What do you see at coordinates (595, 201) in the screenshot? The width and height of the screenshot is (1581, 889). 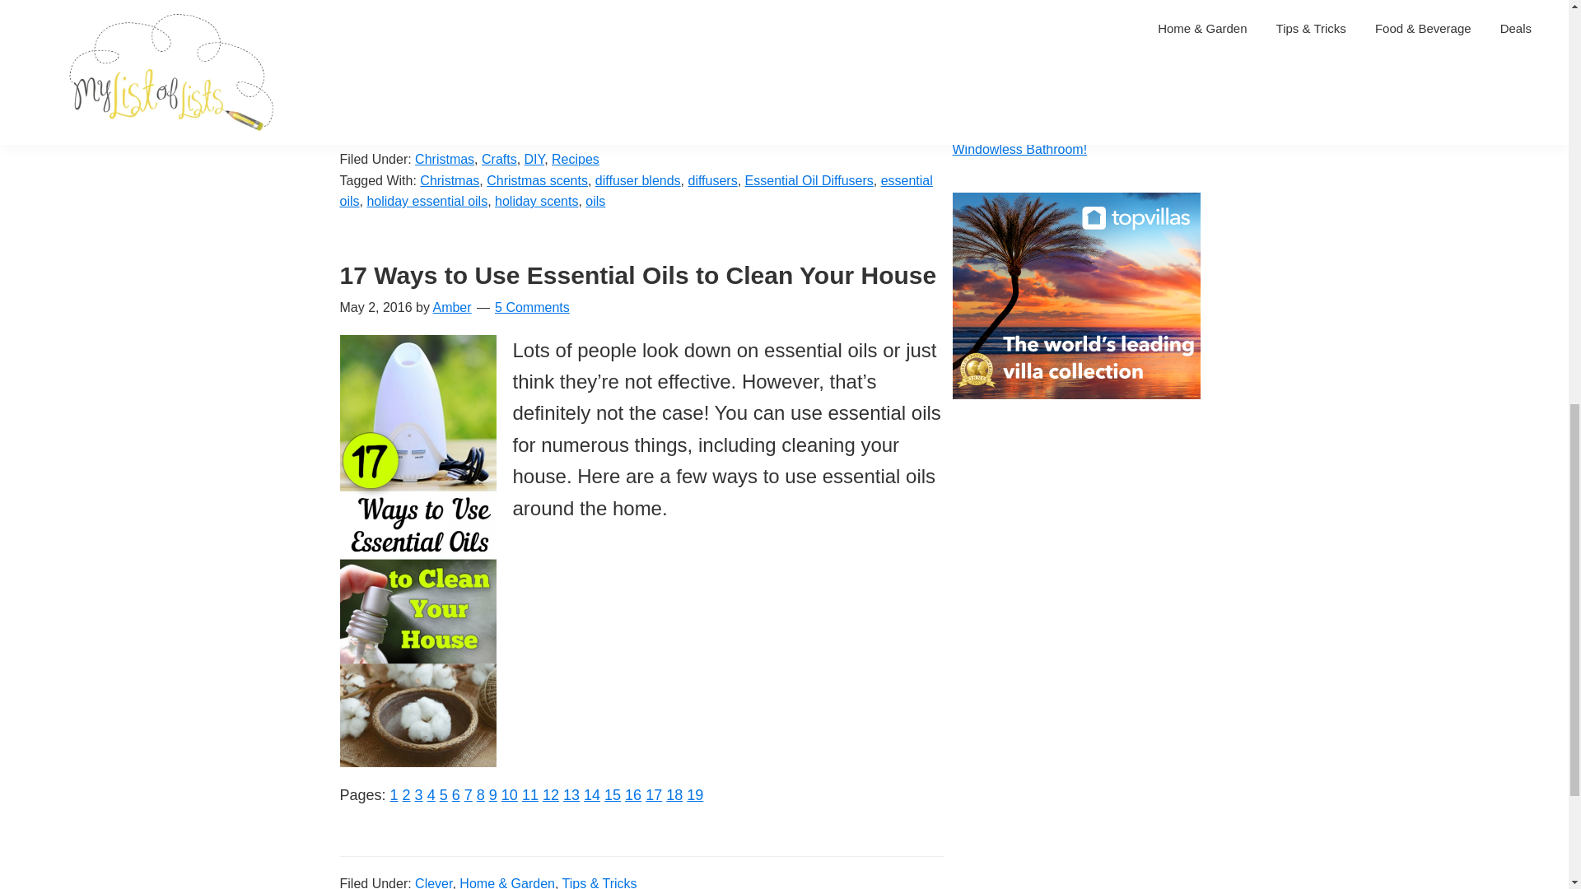 I see `oils` at bounding box center [595, 201].